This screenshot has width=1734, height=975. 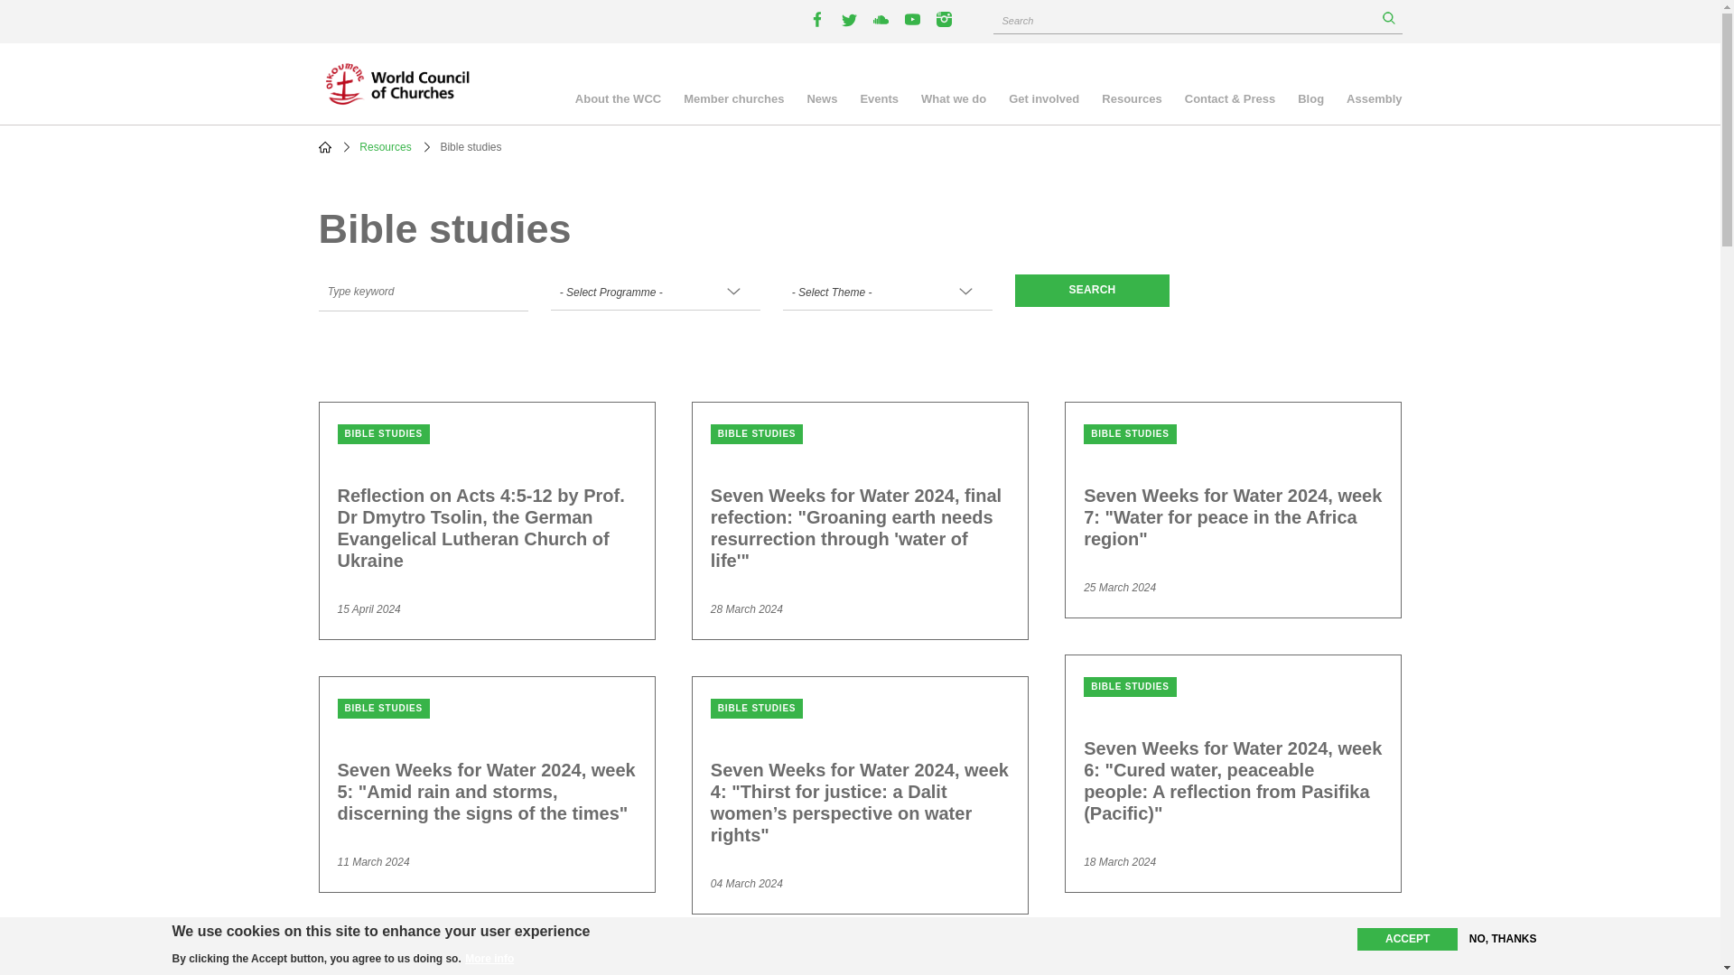 What do you see at coordinates (385, 146) in the screenshot?
I see `Resources` at bounding box center [385, 146].